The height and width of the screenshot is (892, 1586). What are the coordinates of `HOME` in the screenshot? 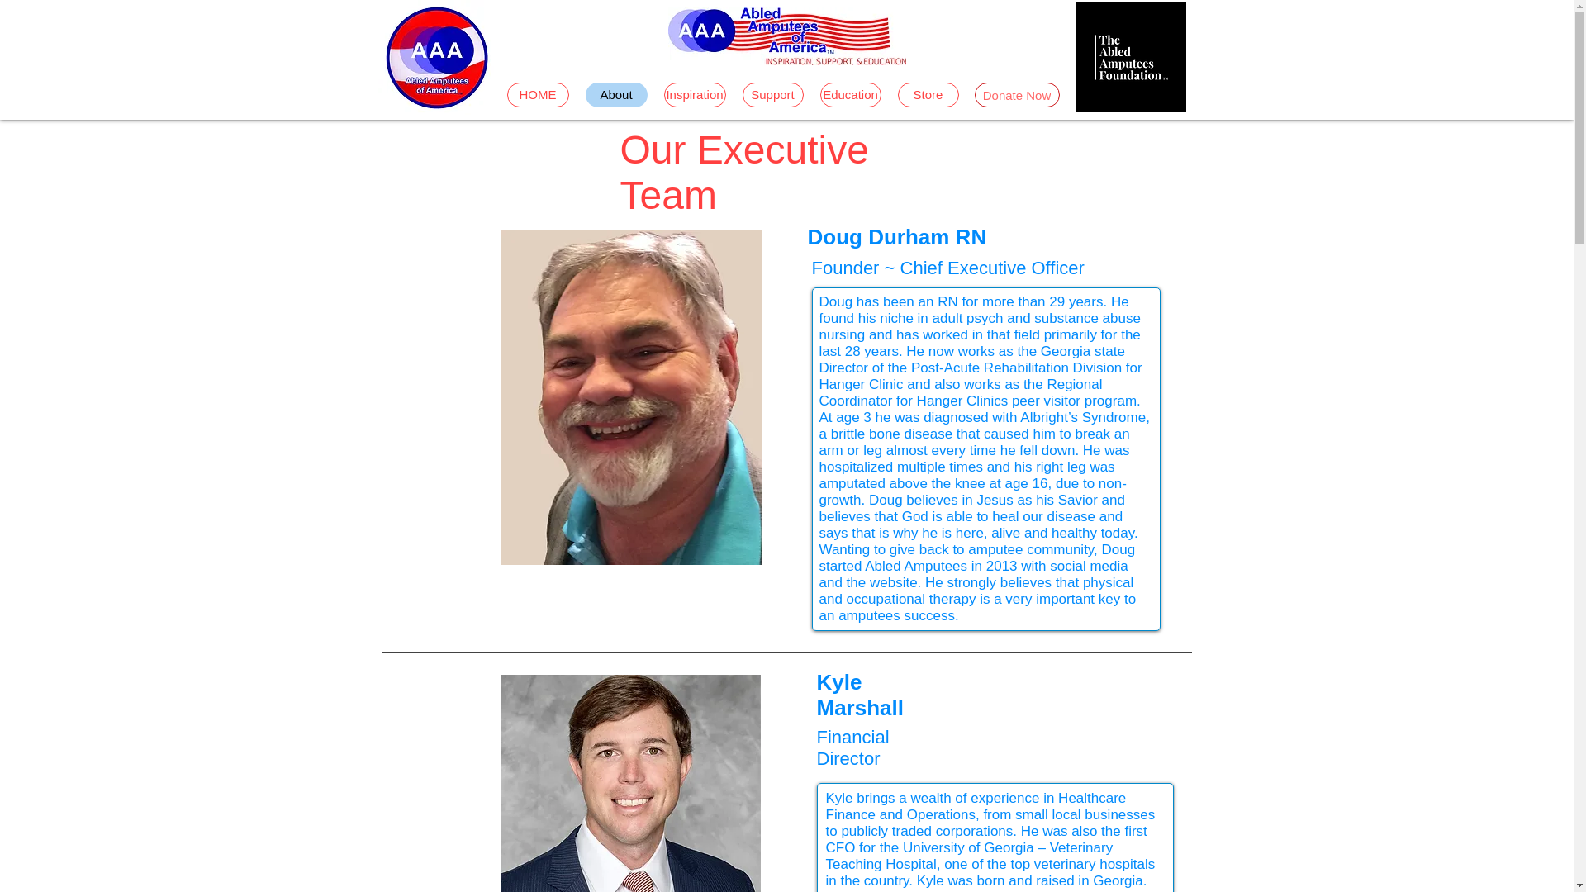 It's located at (539, 94).